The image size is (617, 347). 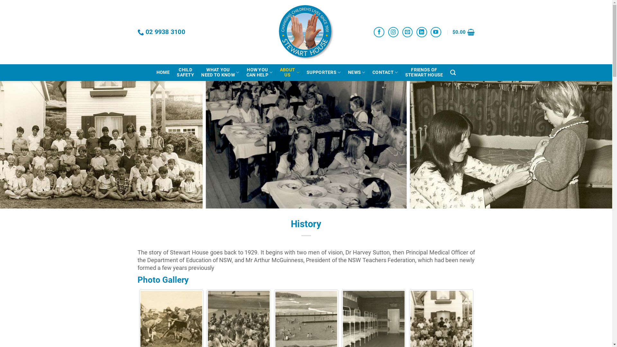 What do you see at coordinates (422, 32) in the screenshot?
I see `Follow on LinkedIn` at bounding box center [422, 32].